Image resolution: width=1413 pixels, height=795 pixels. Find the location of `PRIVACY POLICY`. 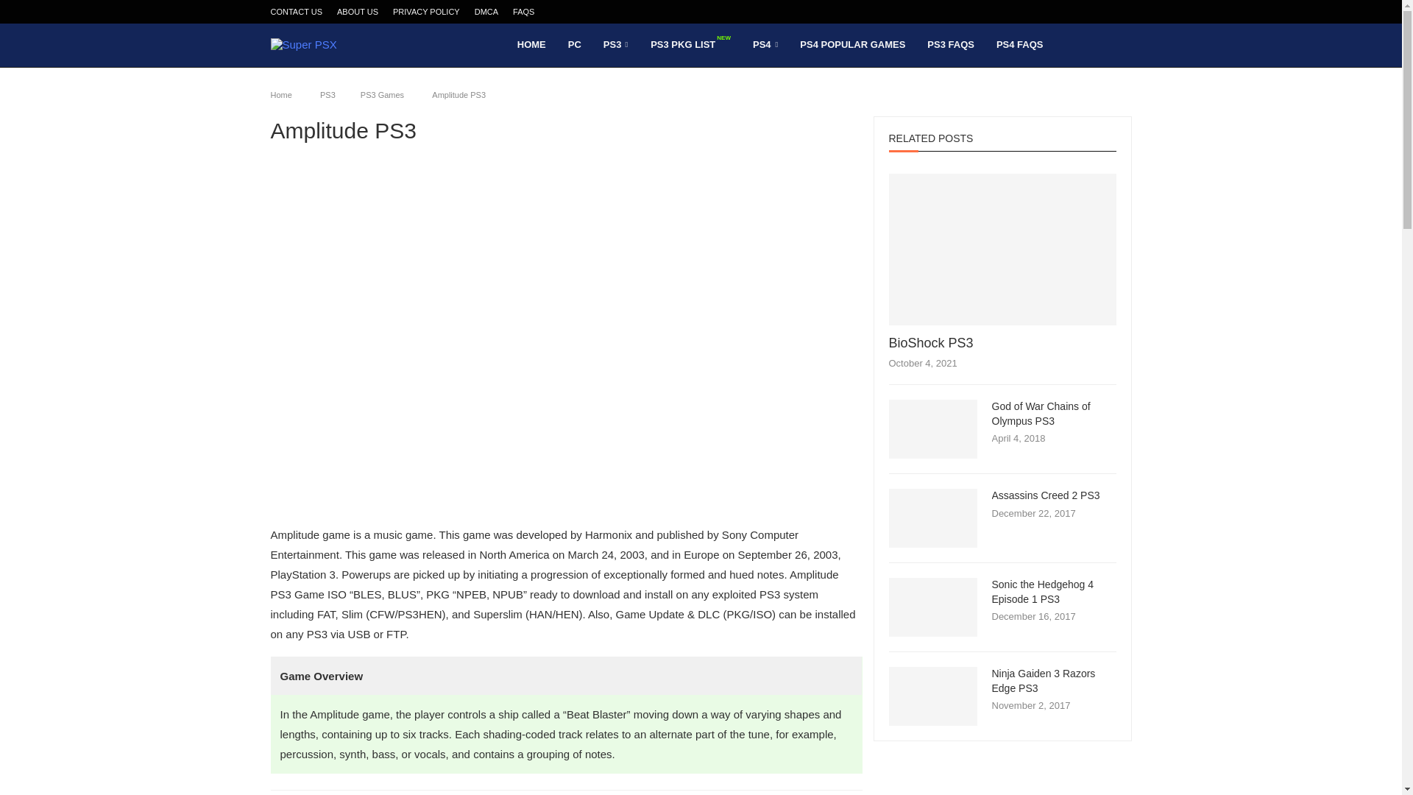

PRIVACY POLICY is located at coordinates (426, 12).